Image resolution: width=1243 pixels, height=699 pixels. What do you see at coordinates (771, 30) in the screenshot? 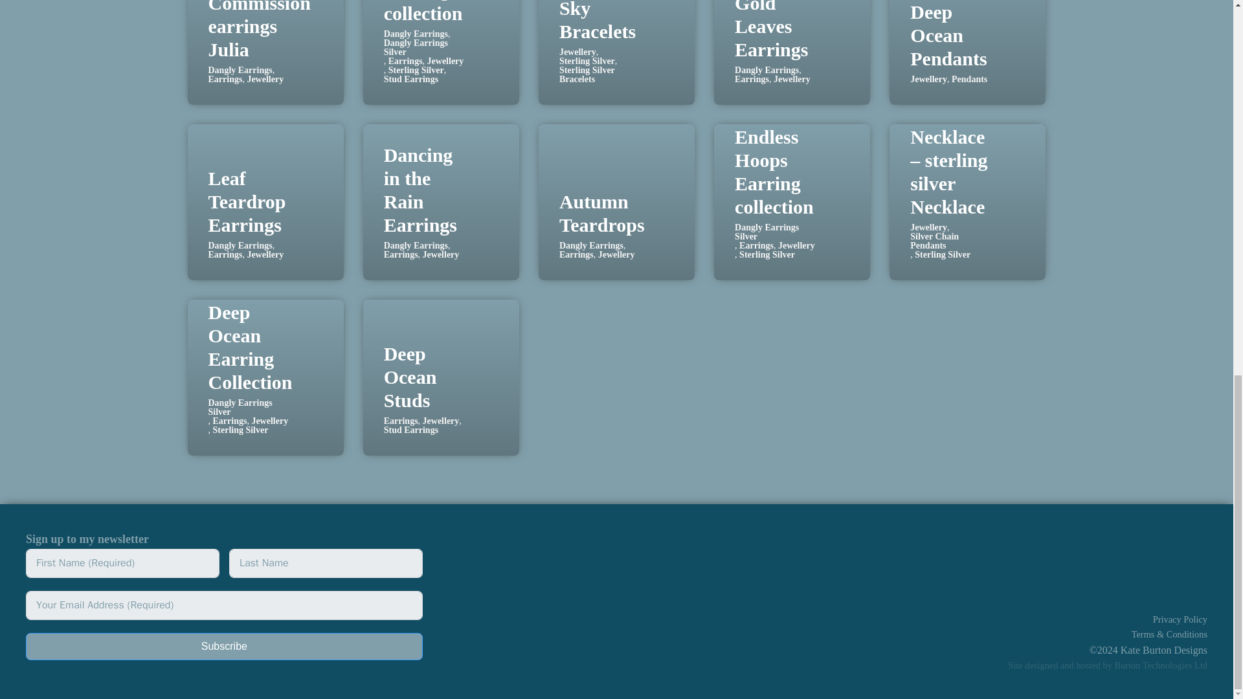
I see `Gold Leaves Earrings` at bounding box center [771, 30].